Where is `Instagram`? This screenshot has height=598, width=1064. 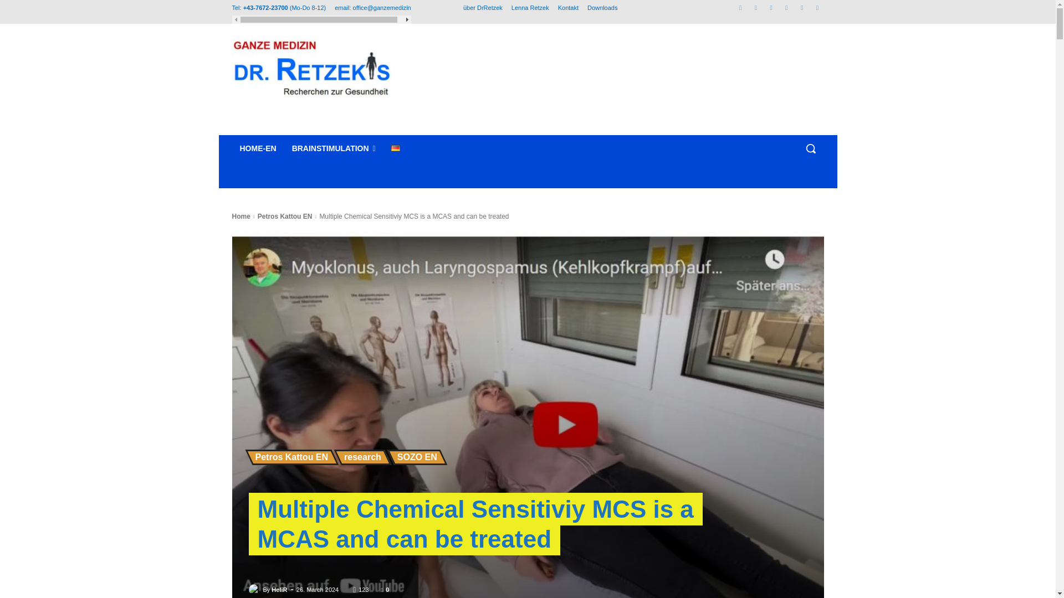
Instagram is located at coordinates (755, 7).